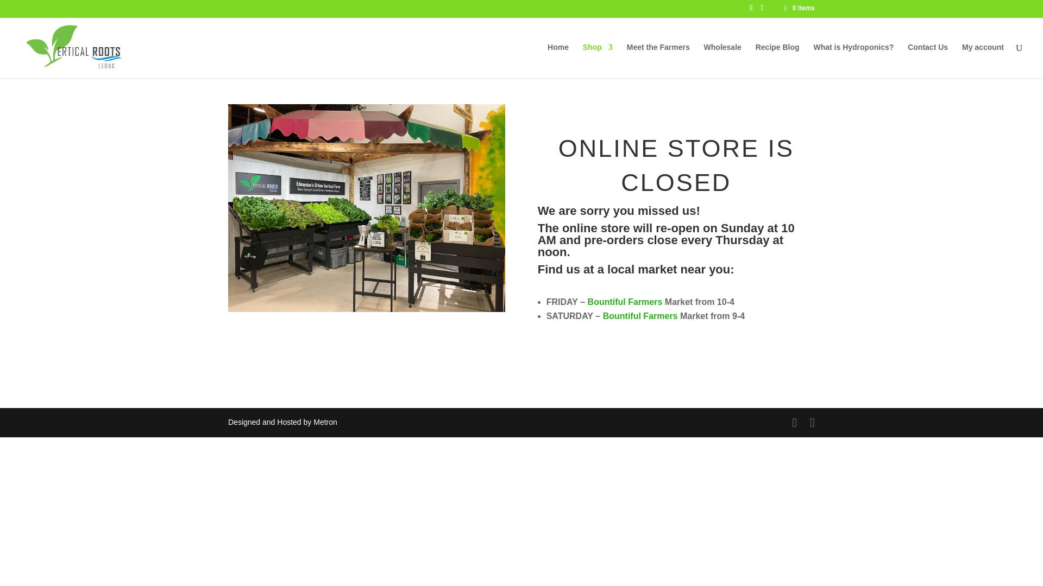  Describe the element at coordinates (853, 60) in the screenshot. I see `What is Hydroponics?` at that location.